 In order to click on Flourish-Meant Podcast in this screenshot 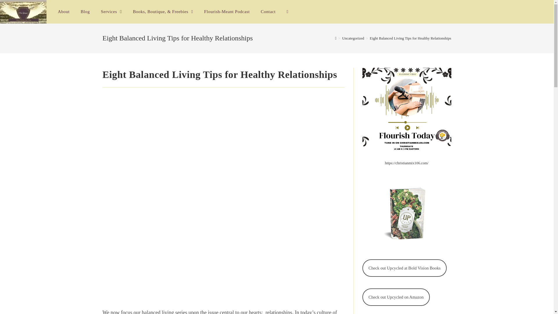, I will do `click(227, 12)`.